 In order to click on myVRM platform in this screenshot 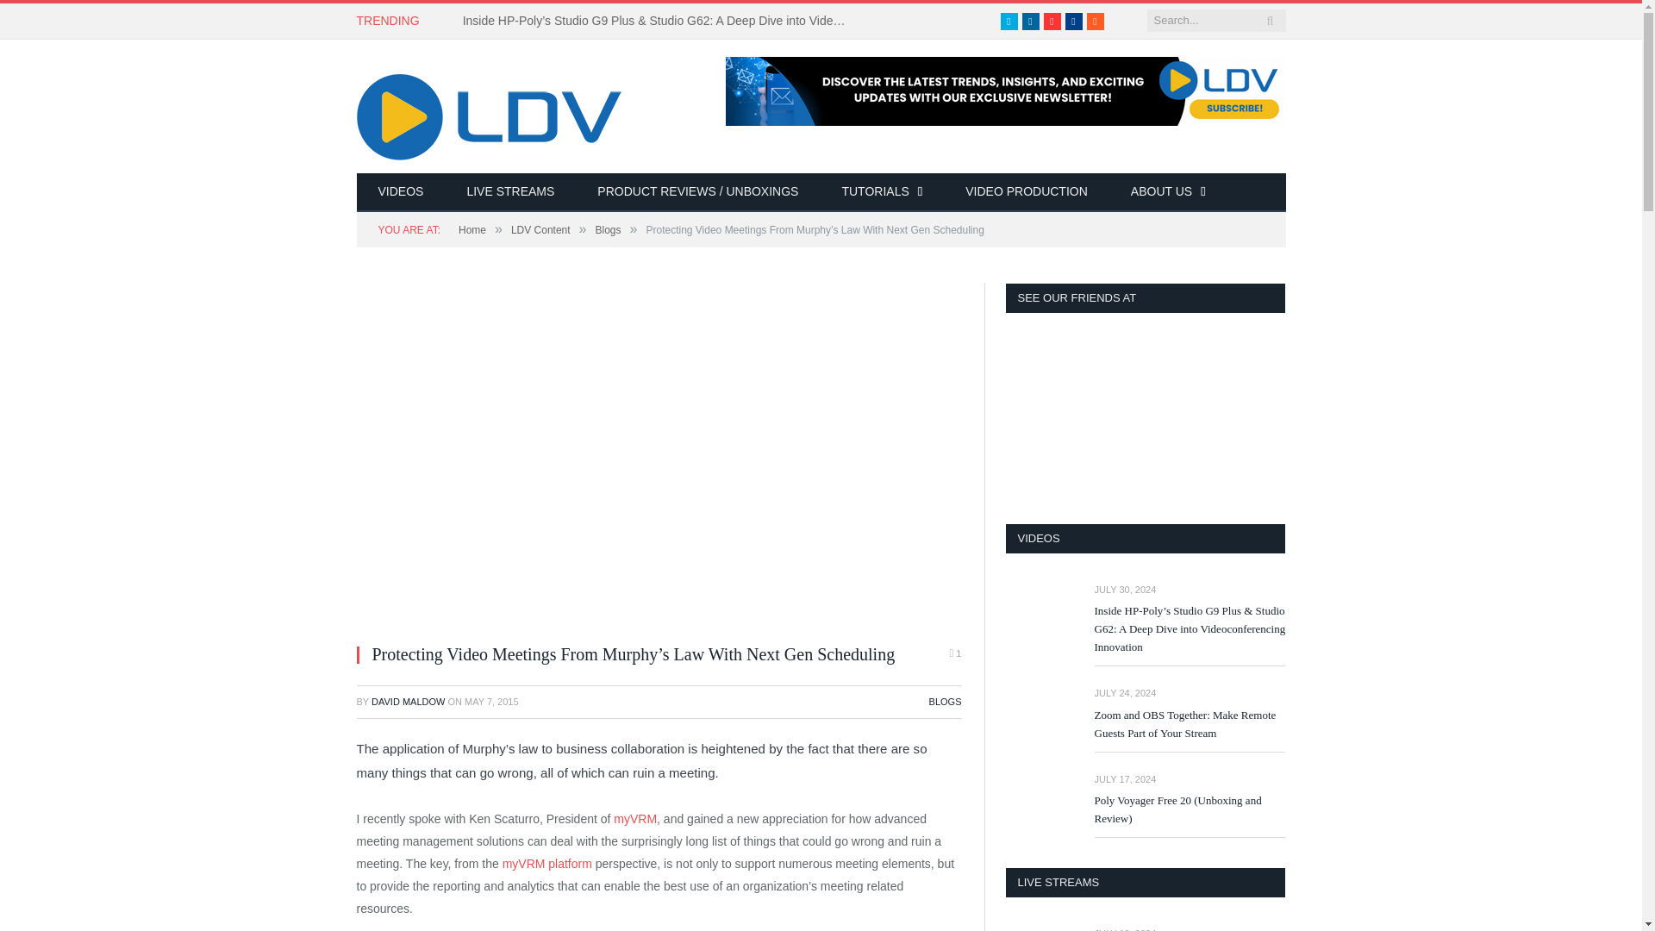, I will do `click(547, 863)`.